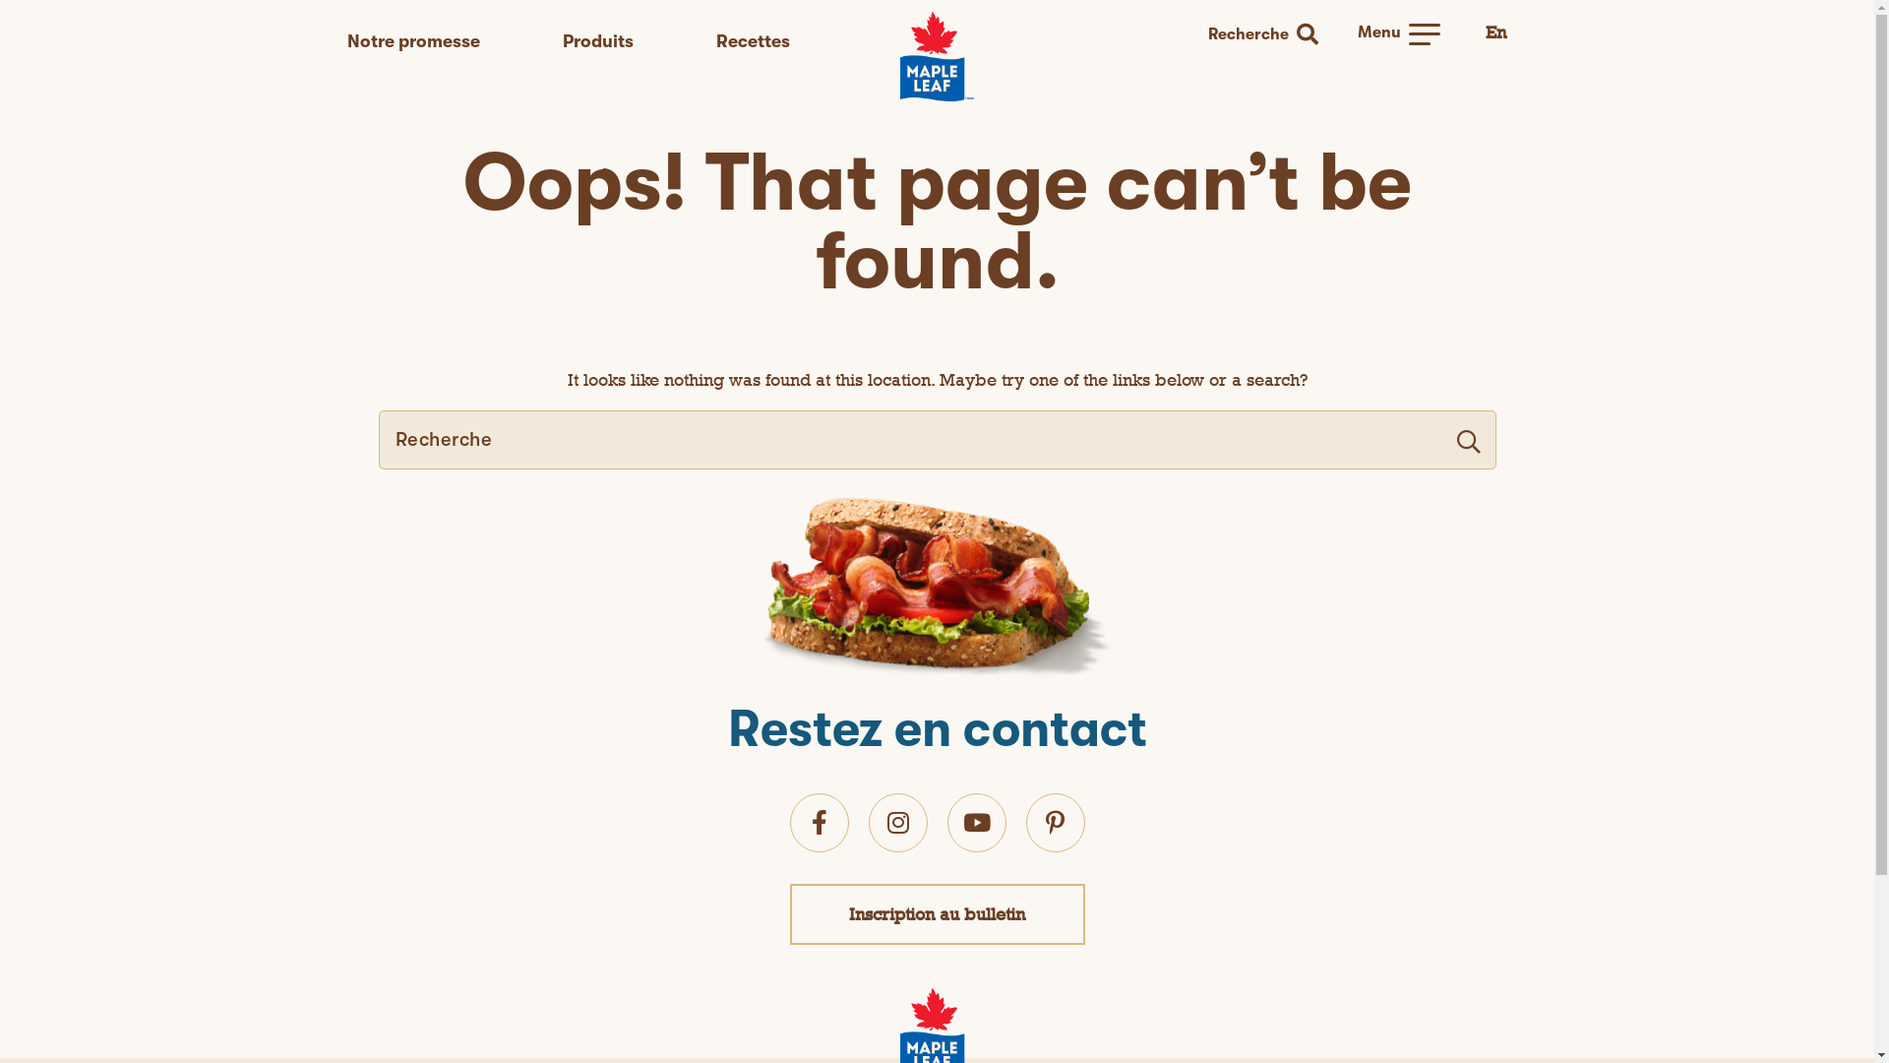 The image size is (1889, 1063). Describe the element at coordinates (413, 41) in the screenshot. I see `Notre promesse` at that location.